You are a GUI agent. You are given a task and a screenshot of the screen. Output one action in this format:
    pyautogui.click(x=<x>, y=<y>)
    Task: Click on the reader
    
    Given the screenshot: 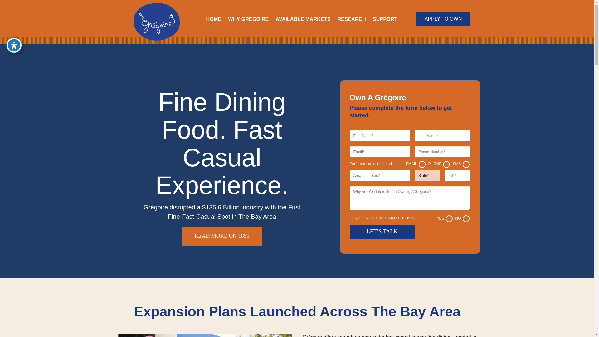 What is the action you would take?
    pyautogui.click(x=157, y=39)
    